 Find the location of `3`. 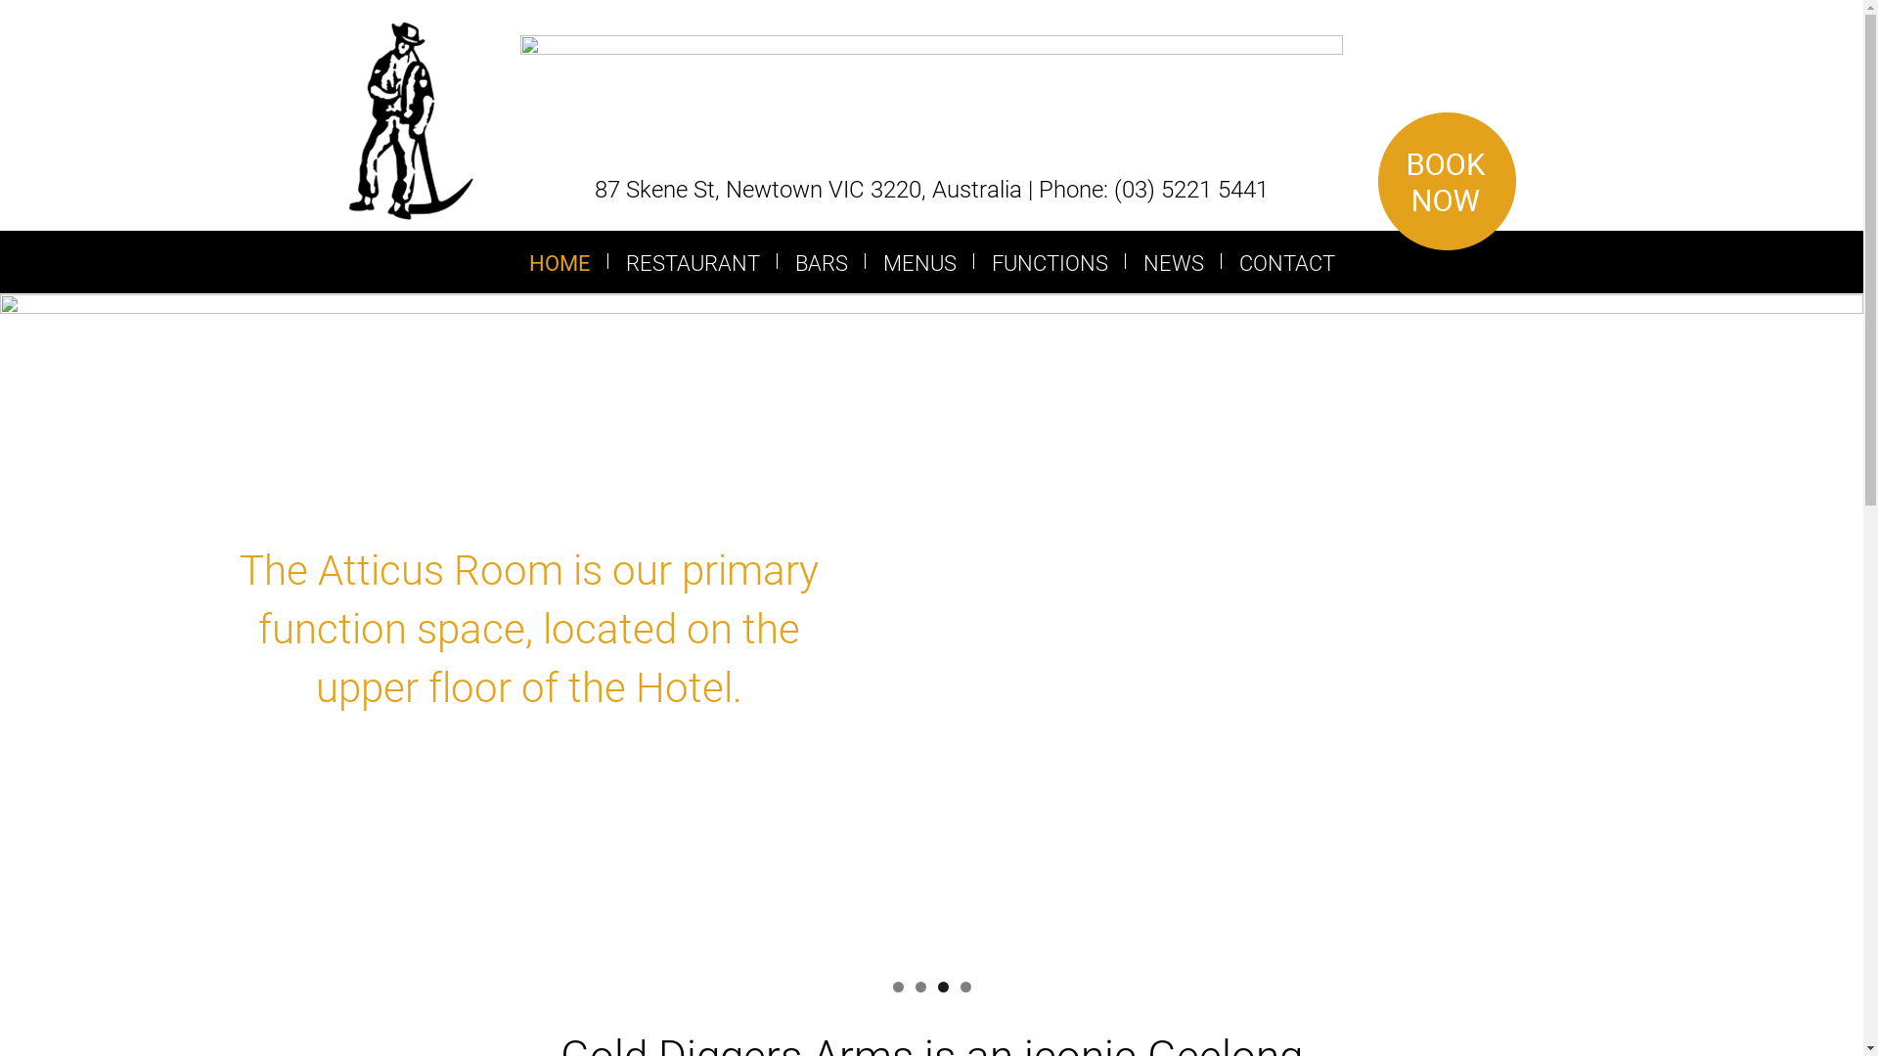

3 is located at coordinates (942, 988).